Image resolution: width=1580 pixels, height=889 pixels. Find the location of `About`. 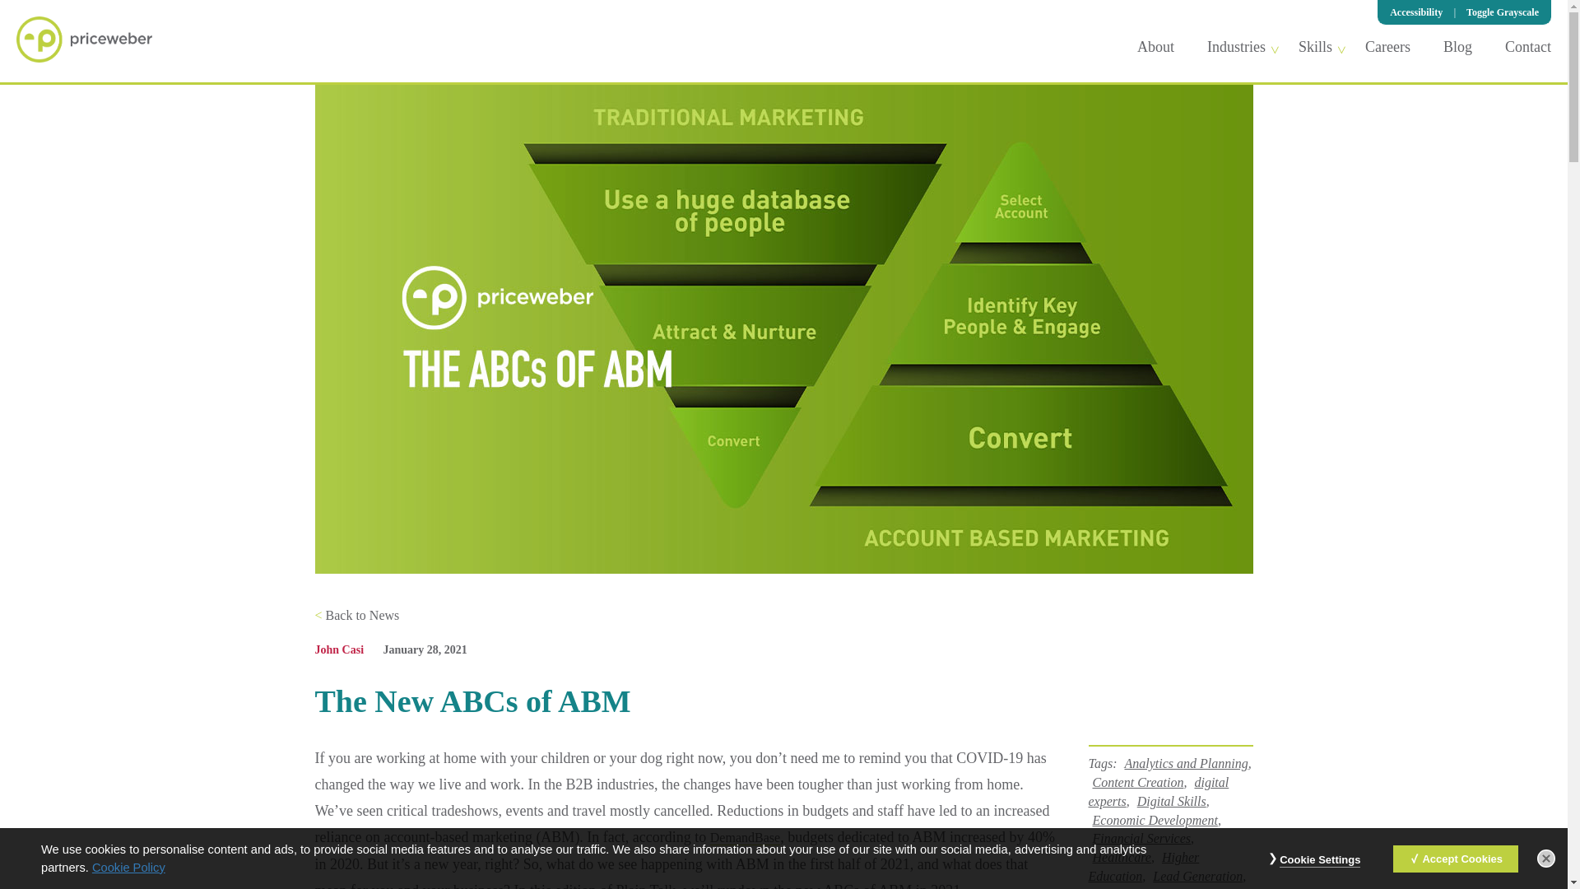

About is located at coordinates (1155, 46).